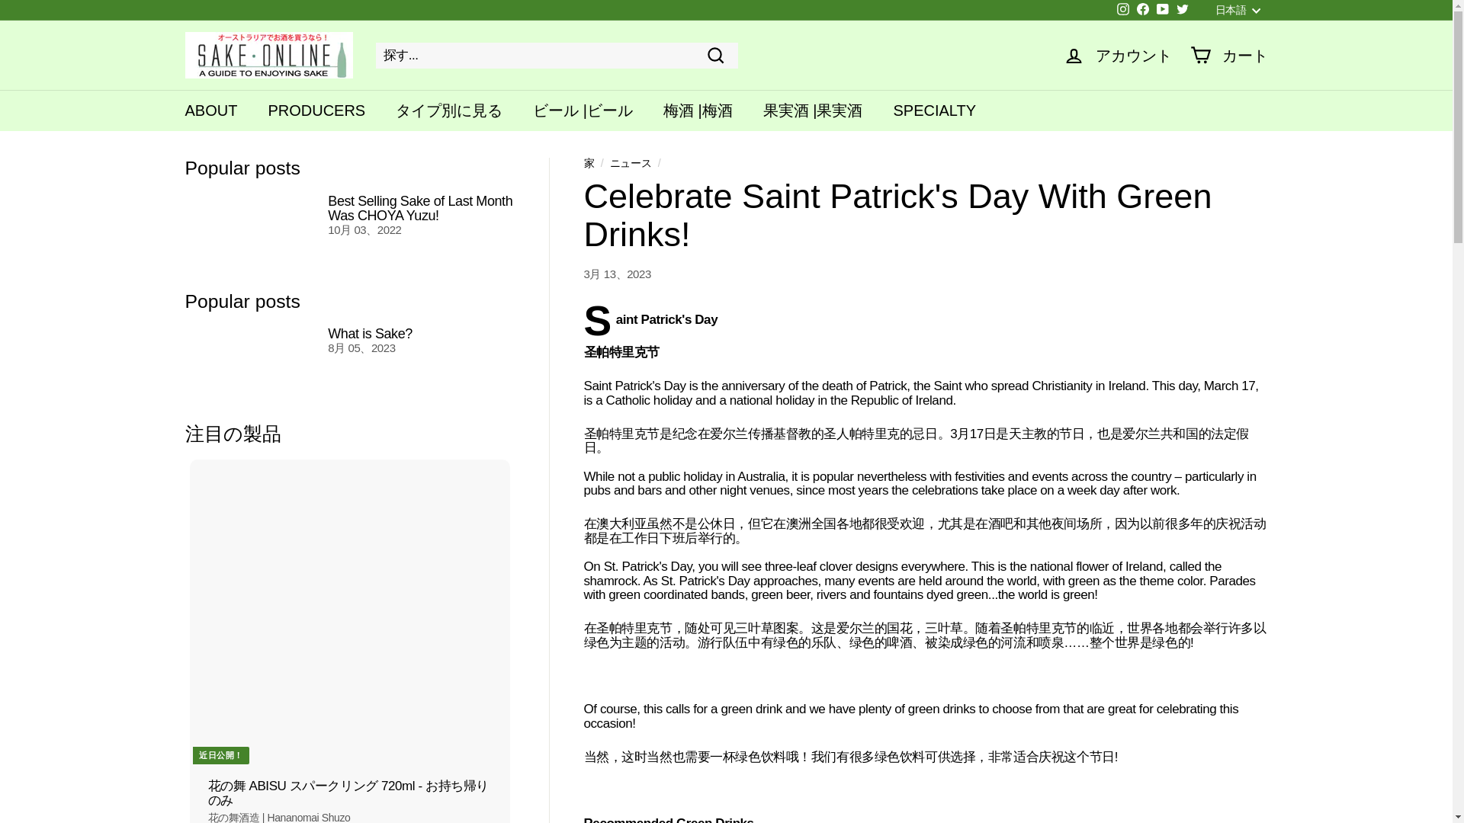 This screenshot has height=823, width=1464. I want to click on ABOUT, so click(210, 110).